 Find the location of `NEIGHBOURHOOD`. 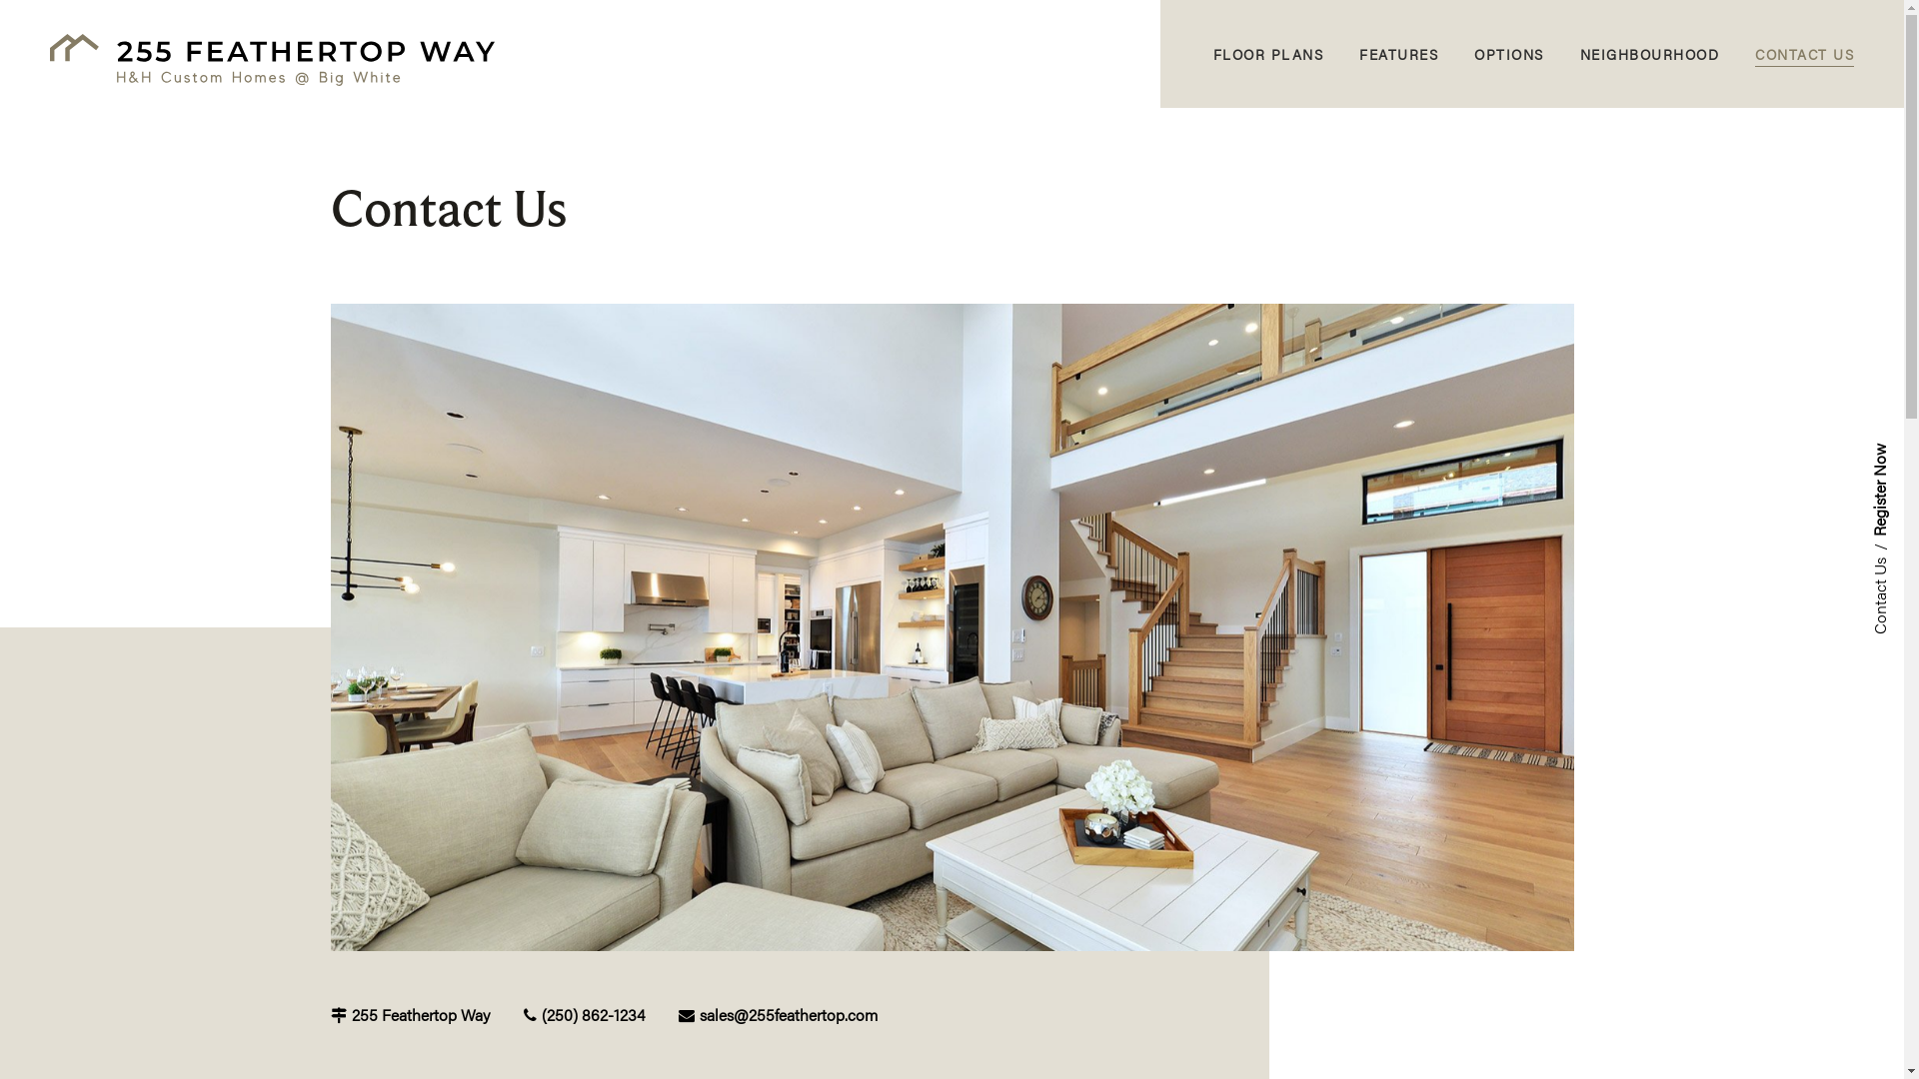

NEIGHBOURHOOD is located at coordinates (1649, 54).